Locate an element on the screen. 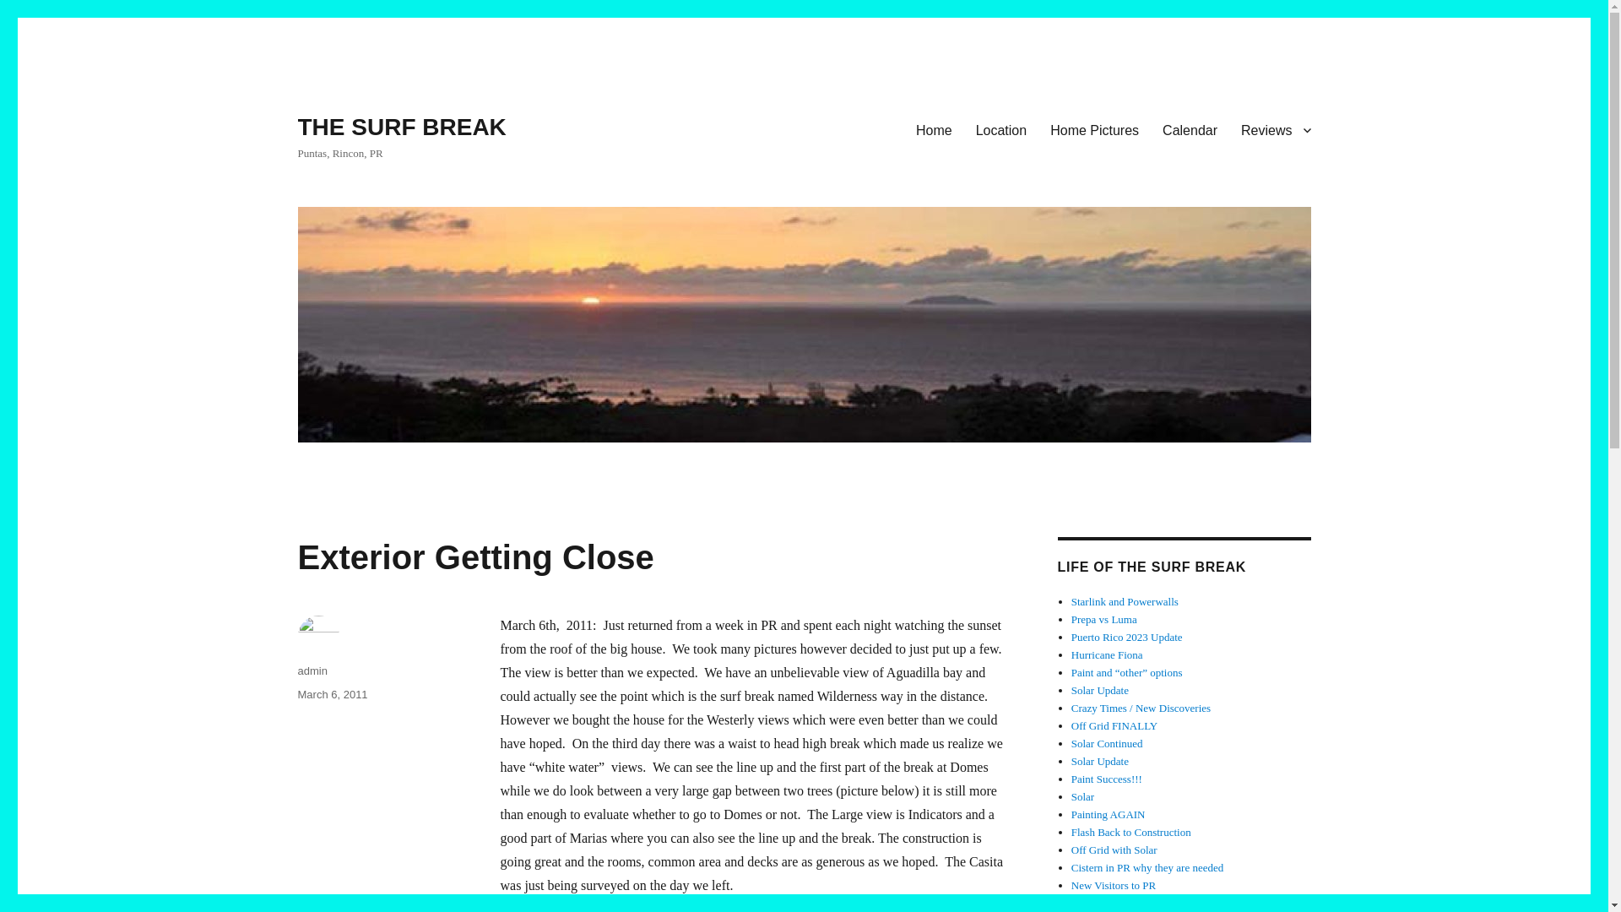  Cistern in PR why they are needed is located at coordinates (1147, 866).